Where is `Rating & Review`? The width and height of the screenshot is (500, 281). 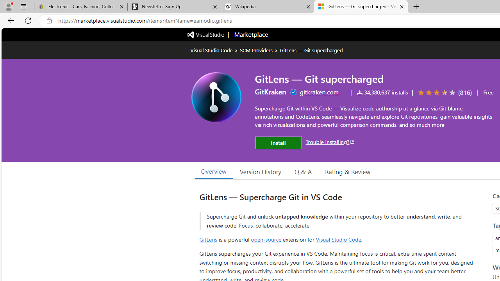 Rating & Review is located at coordinates (348, 171).